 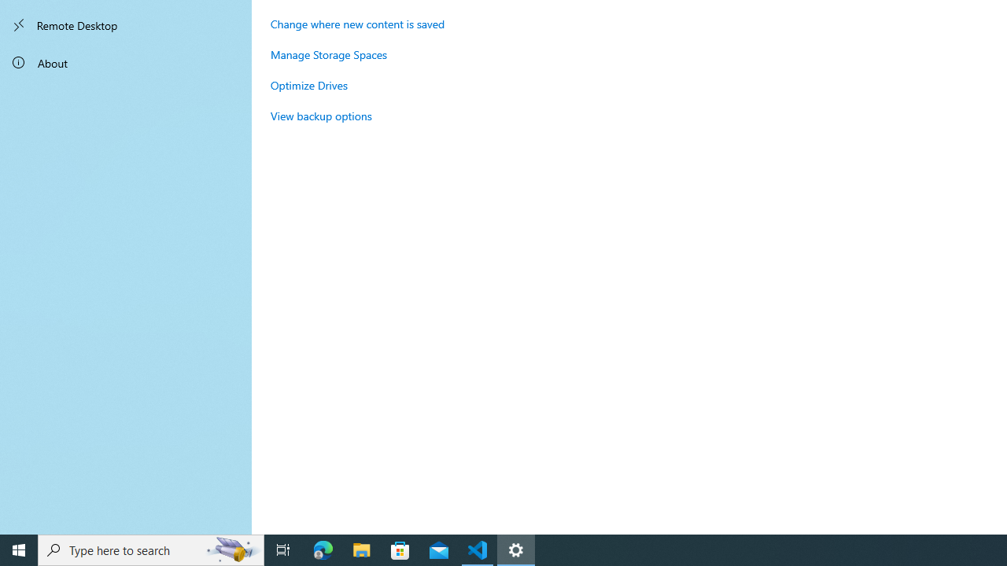 I want to click on About, so click(x=126, y=63).